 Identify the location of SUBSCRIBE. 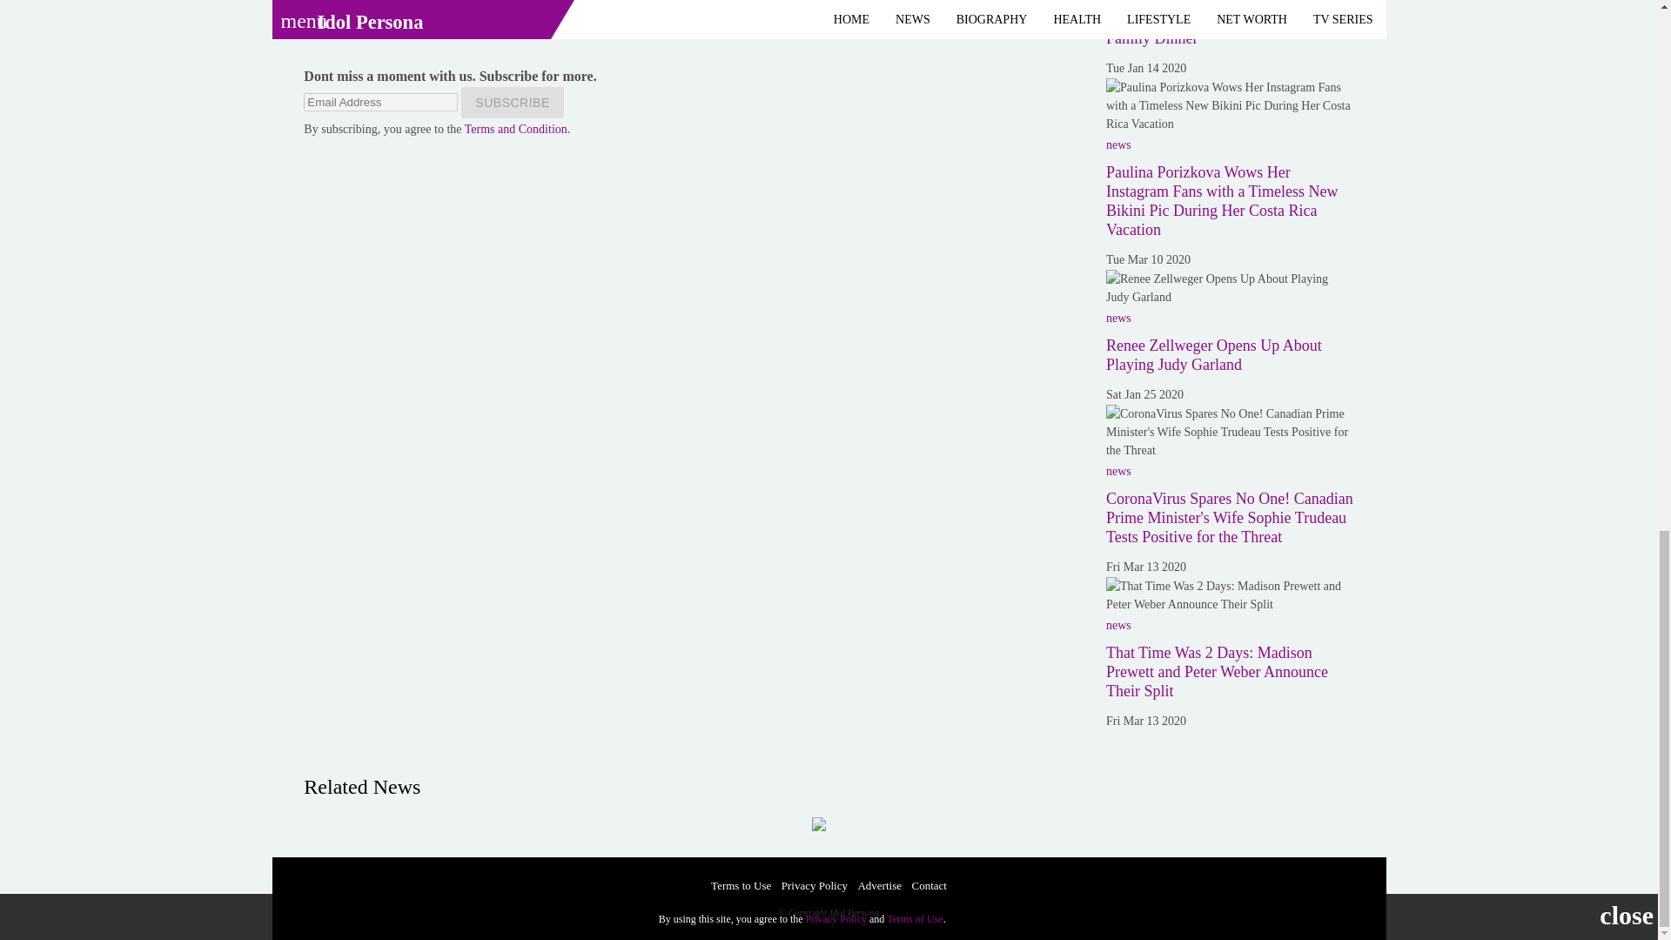
(512, 103).